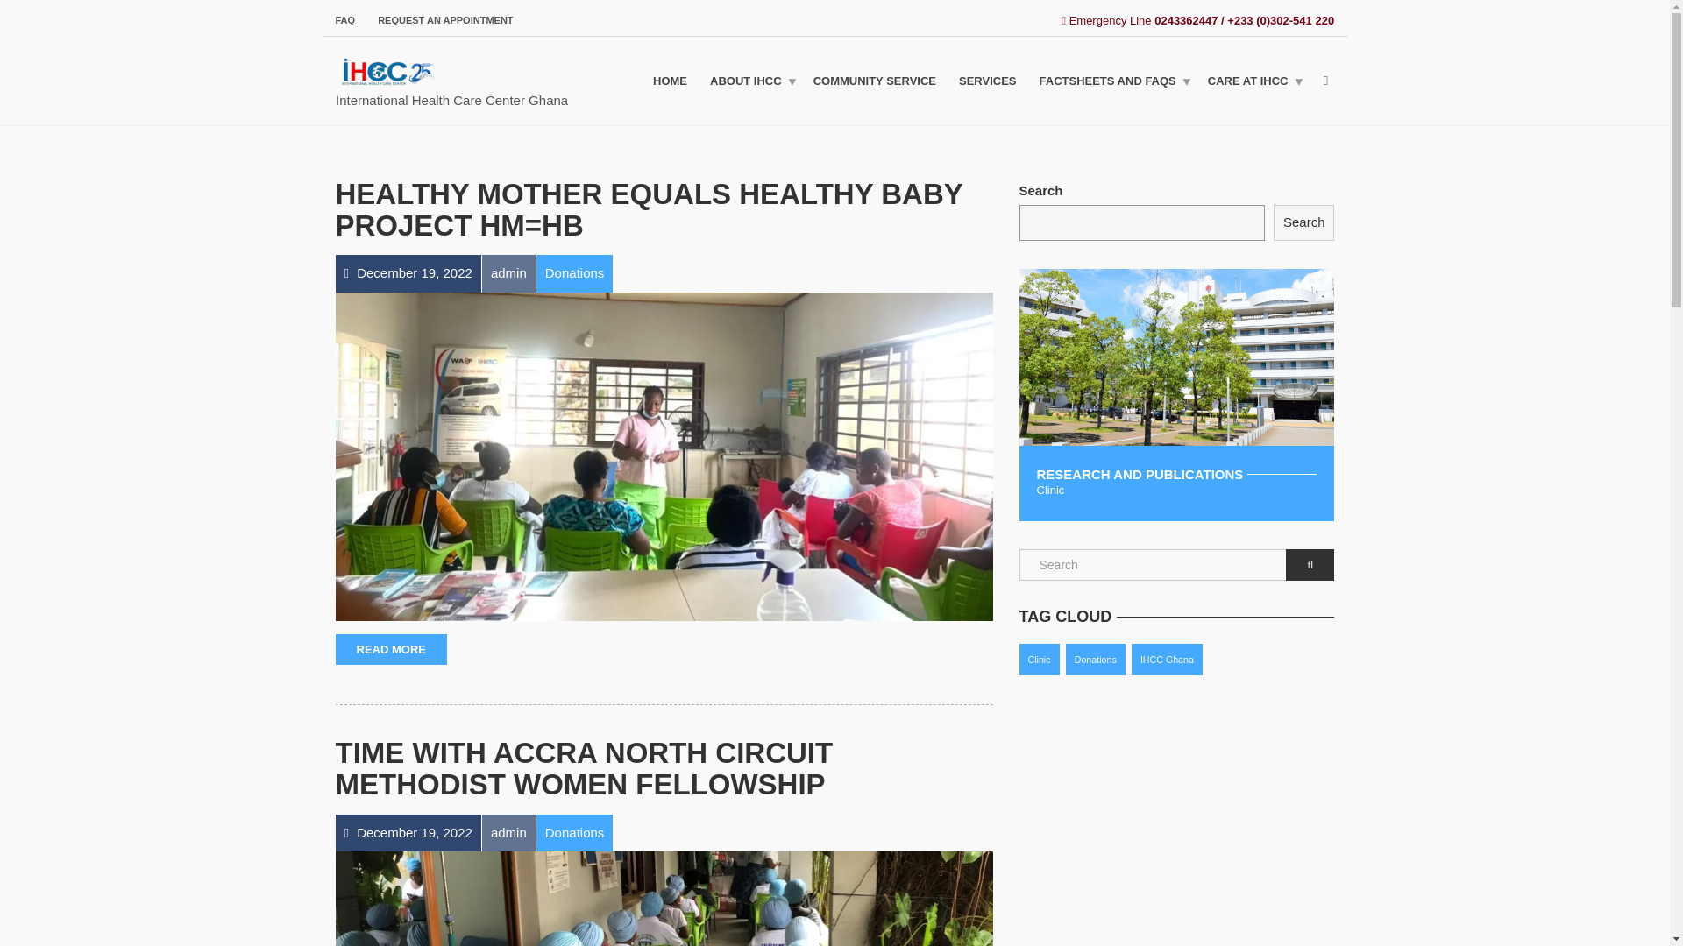 This screenshot has width=1683, height=946. What do you see at coordinates (440, 19) in the screenshot?
I see `REQUEST AN APPOINTMENT` at bounding box center [440, 19].